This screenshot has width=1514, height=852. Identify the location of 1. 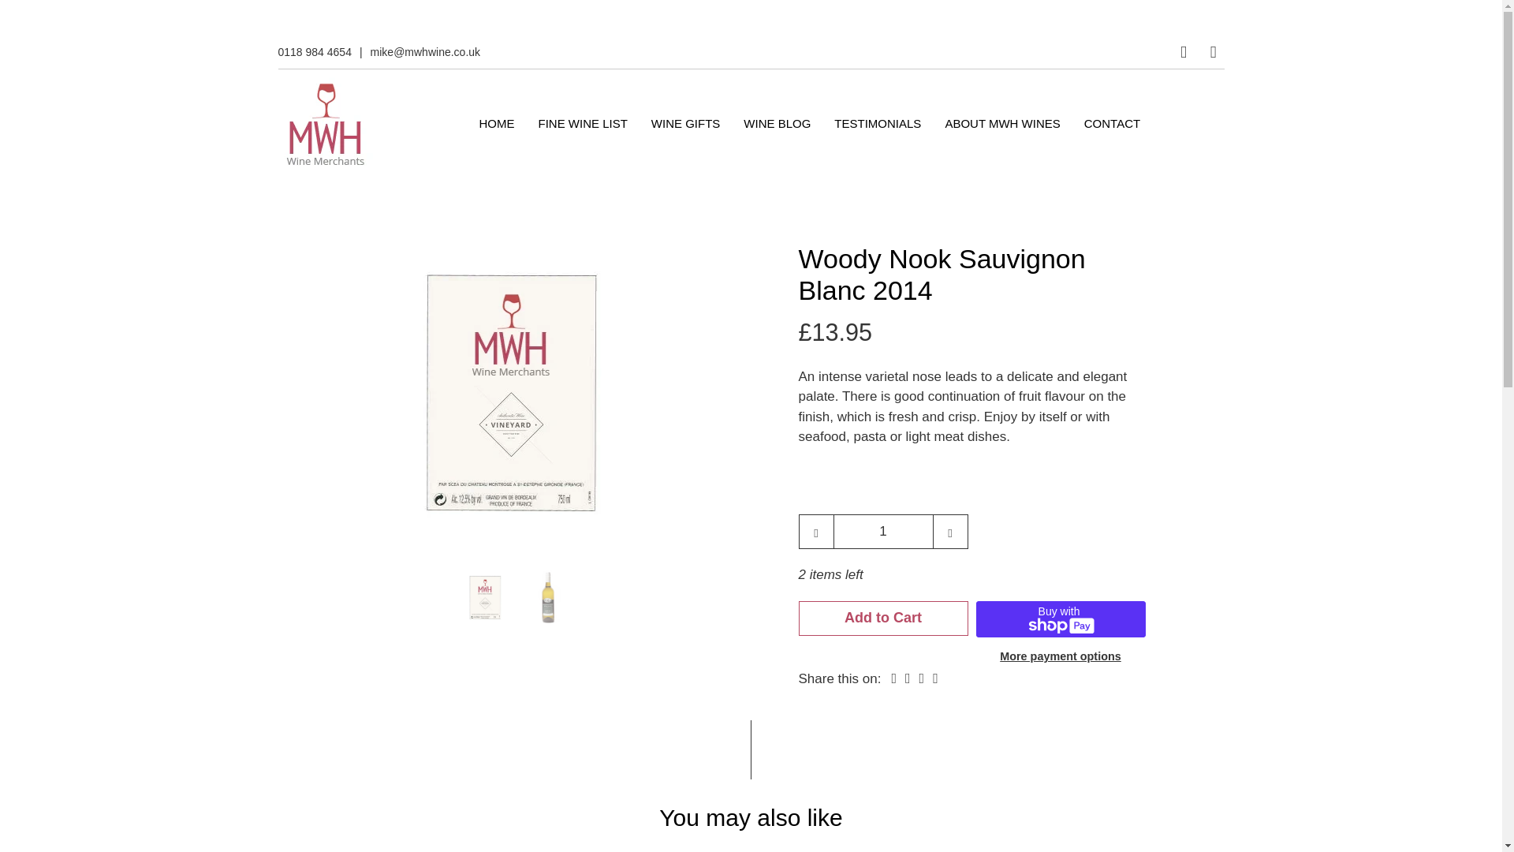
(882, 532).